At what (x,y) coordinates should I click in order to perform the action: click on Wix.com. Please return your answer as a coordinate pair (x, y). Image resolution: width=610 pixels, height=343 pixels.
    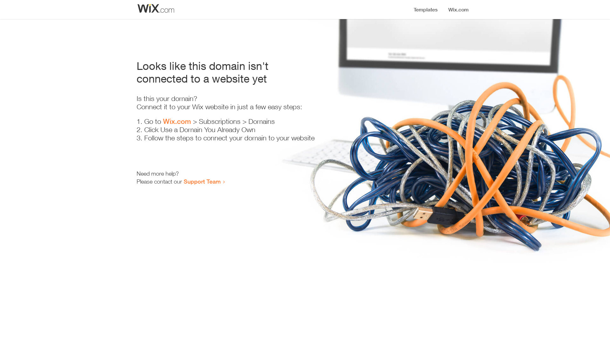
    Looking at the image, I should click on (177, 121).